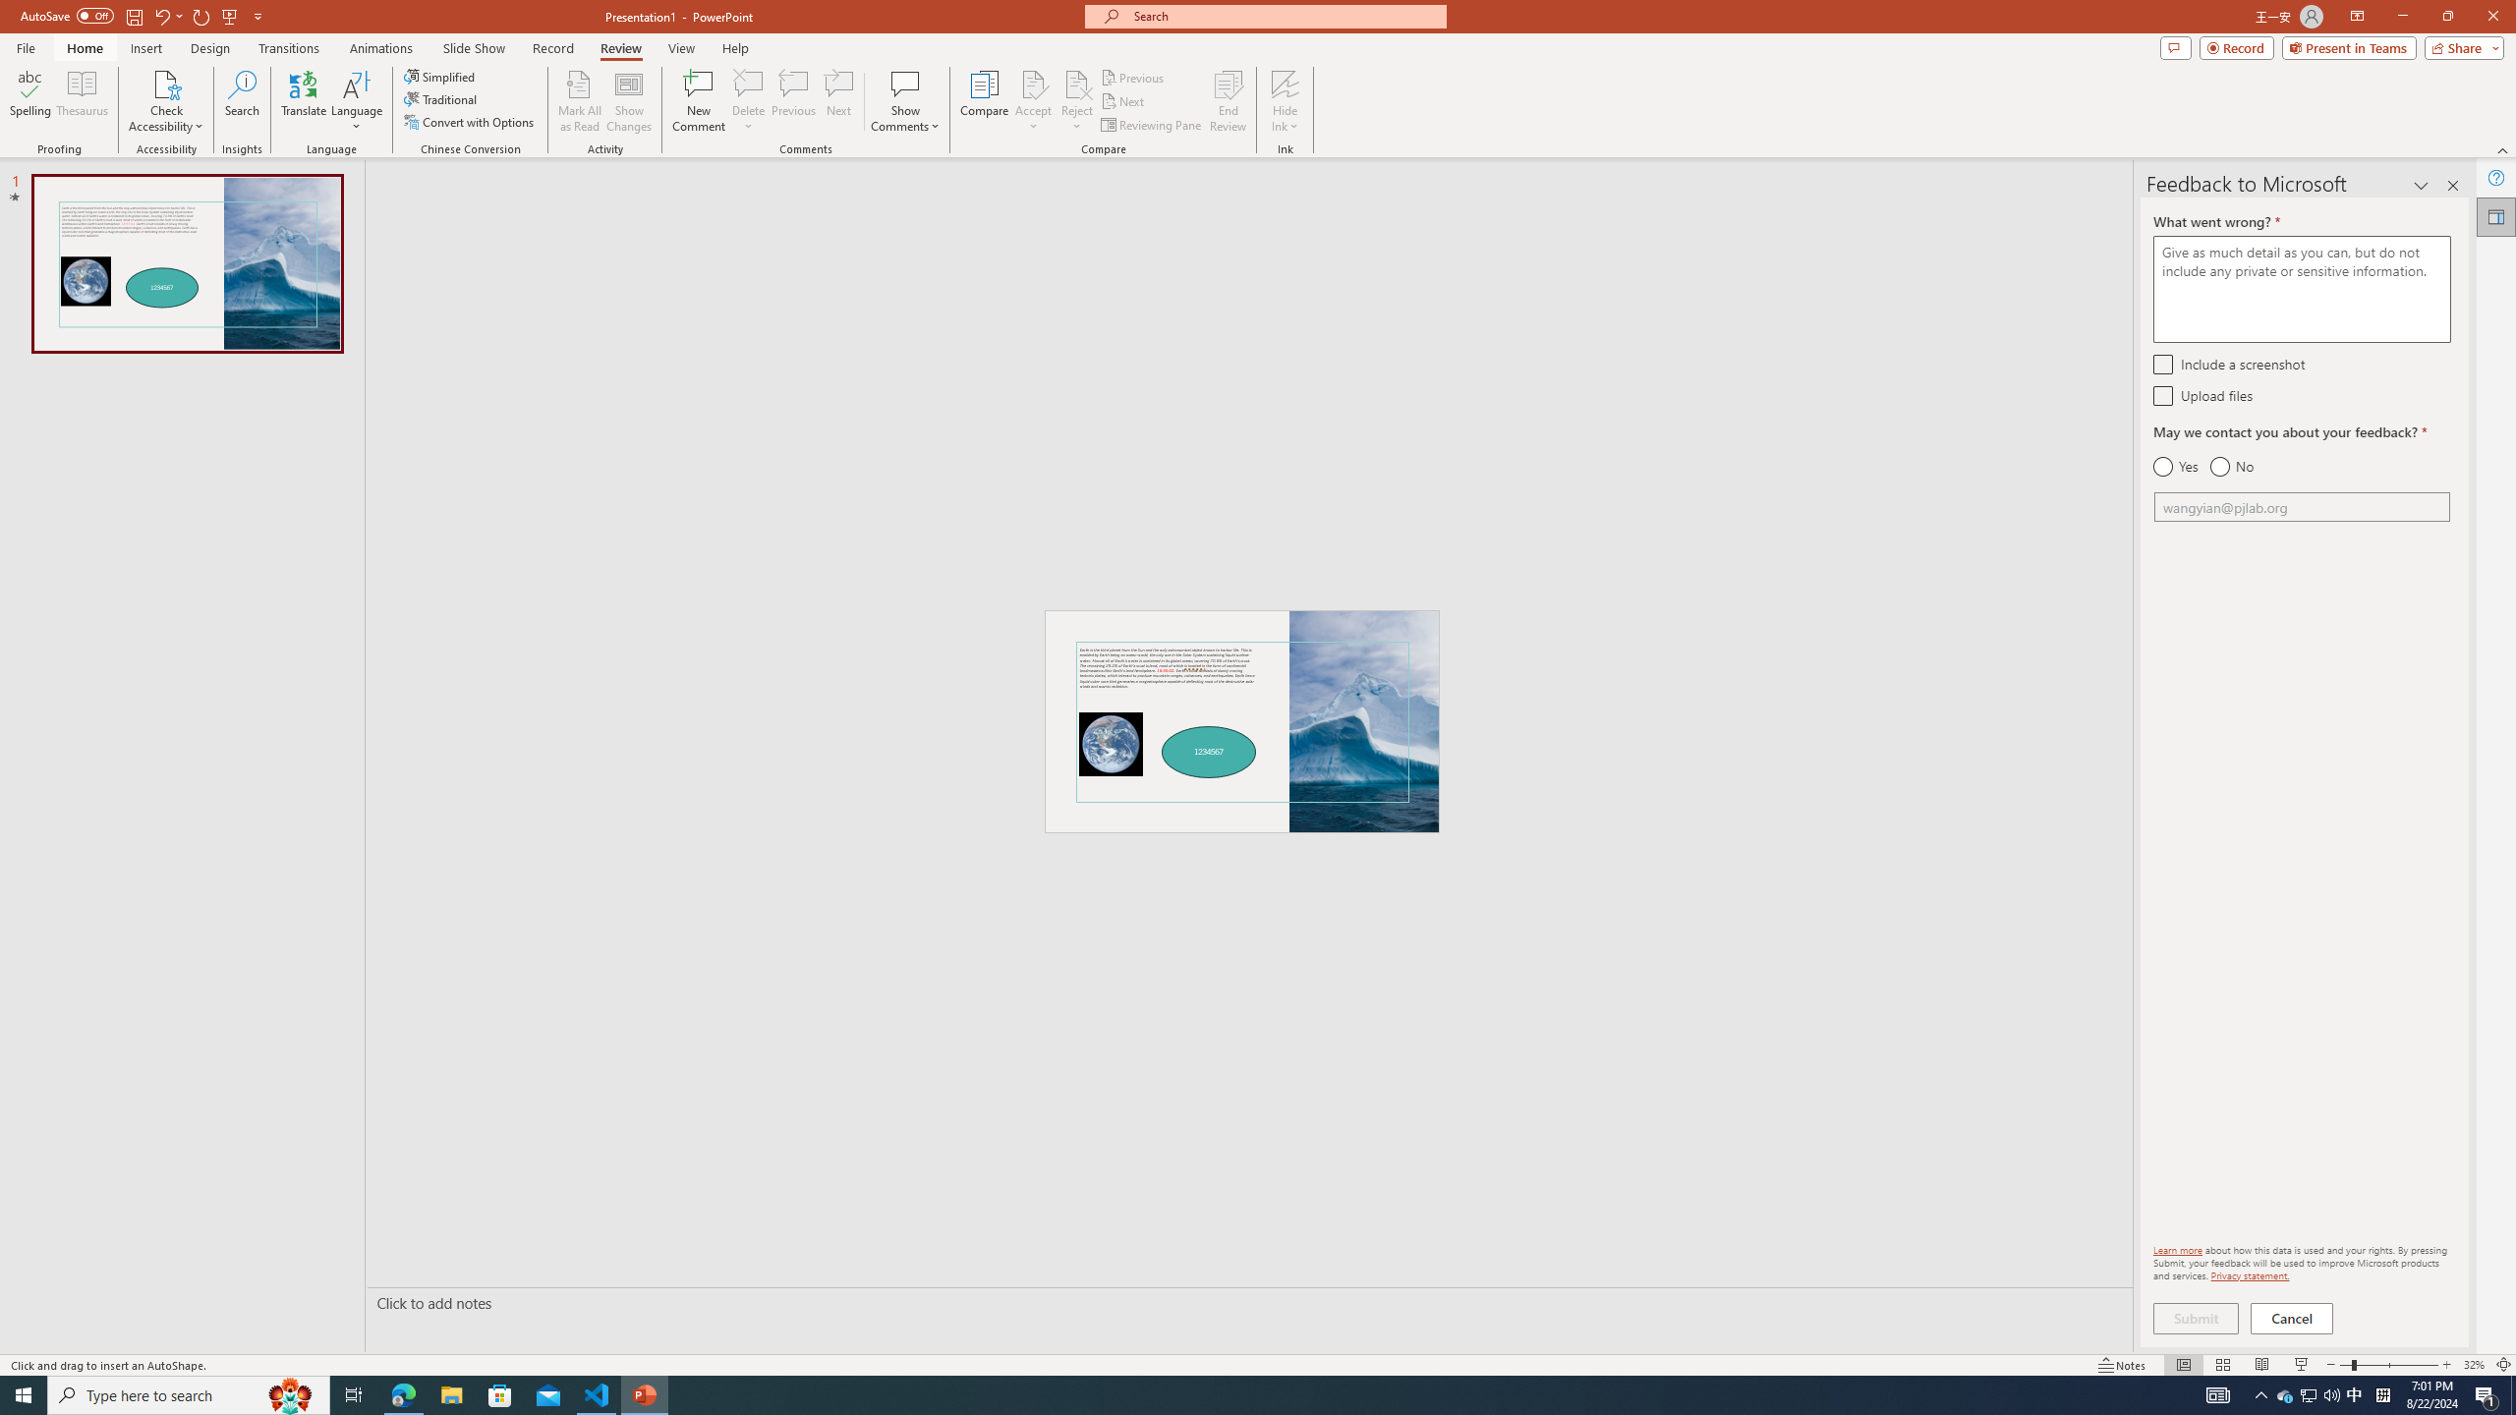 Image resolution: width=2516 pixels, height=1415 pixels. Describe the element at coordinates (2122, 1365) in the screenshot. I see `Notes ` at that location.